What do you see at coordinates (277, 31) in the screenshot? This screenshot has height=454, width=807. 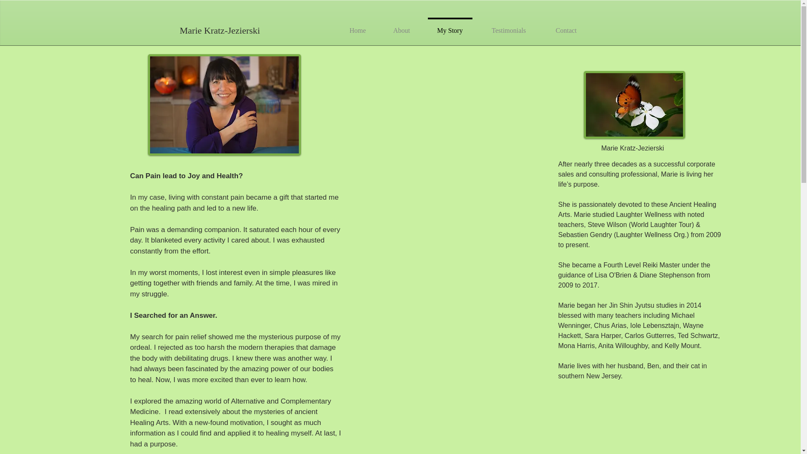 I see `Marie Kratz-Jezierski` at bounding box center [277, 31].